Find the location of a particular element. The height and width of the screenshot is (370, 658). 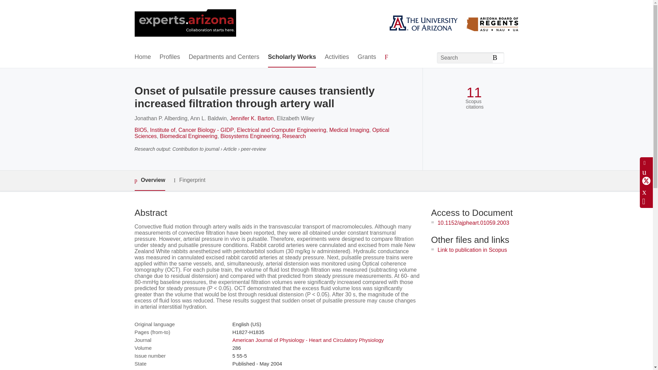

Optical Sciences is located at coordinates (261, 133).